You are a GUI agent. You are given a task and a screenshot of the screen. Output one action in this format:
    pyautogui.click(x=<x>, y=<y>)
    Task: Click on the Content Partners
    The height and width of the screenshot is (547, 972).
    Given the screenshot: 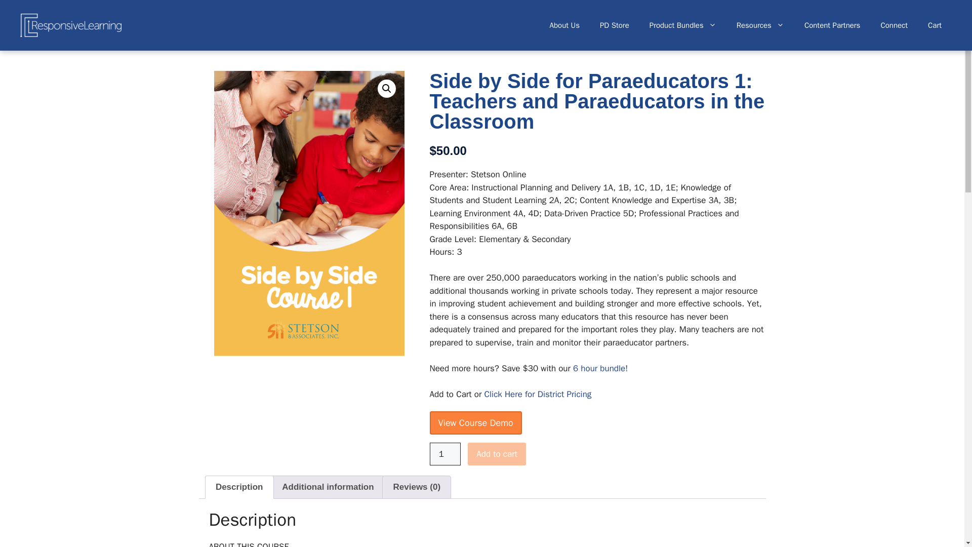 What is the action you would take?
    pyautogui.click(x=832, y=25)
    